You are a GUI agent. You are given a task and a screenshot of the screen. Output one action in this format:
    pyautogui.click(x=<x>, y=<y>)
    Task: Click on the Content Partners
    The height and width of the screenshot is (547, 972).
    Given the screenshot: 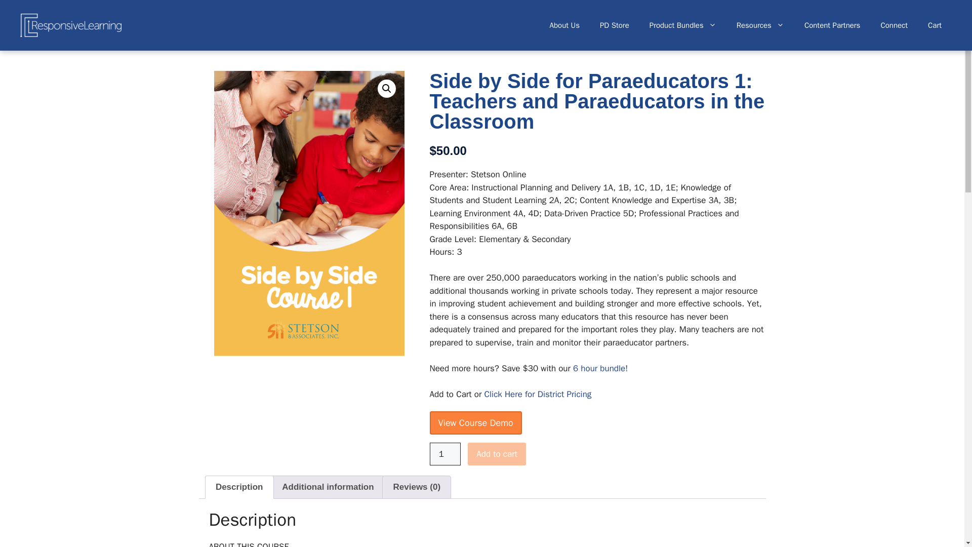 What is the action you would take?
    pyautogui.click(x=832, y=25)
    